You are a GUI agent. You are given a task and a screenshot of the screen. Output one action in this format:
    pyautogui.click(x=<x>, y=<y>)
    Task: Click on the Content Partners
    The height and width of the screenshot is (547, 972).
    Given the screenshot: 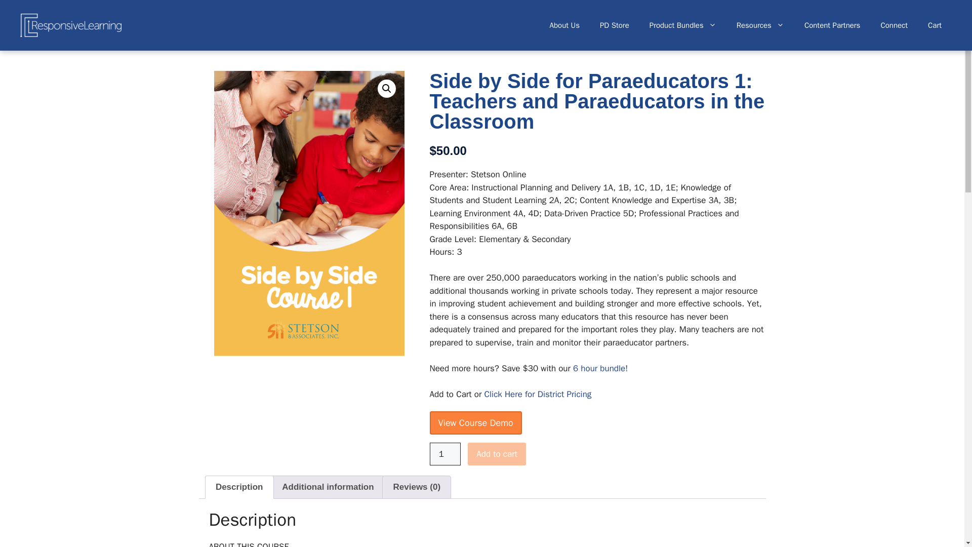 What is the action you would take?
    pyautogui.click(x=832, y=25)
    